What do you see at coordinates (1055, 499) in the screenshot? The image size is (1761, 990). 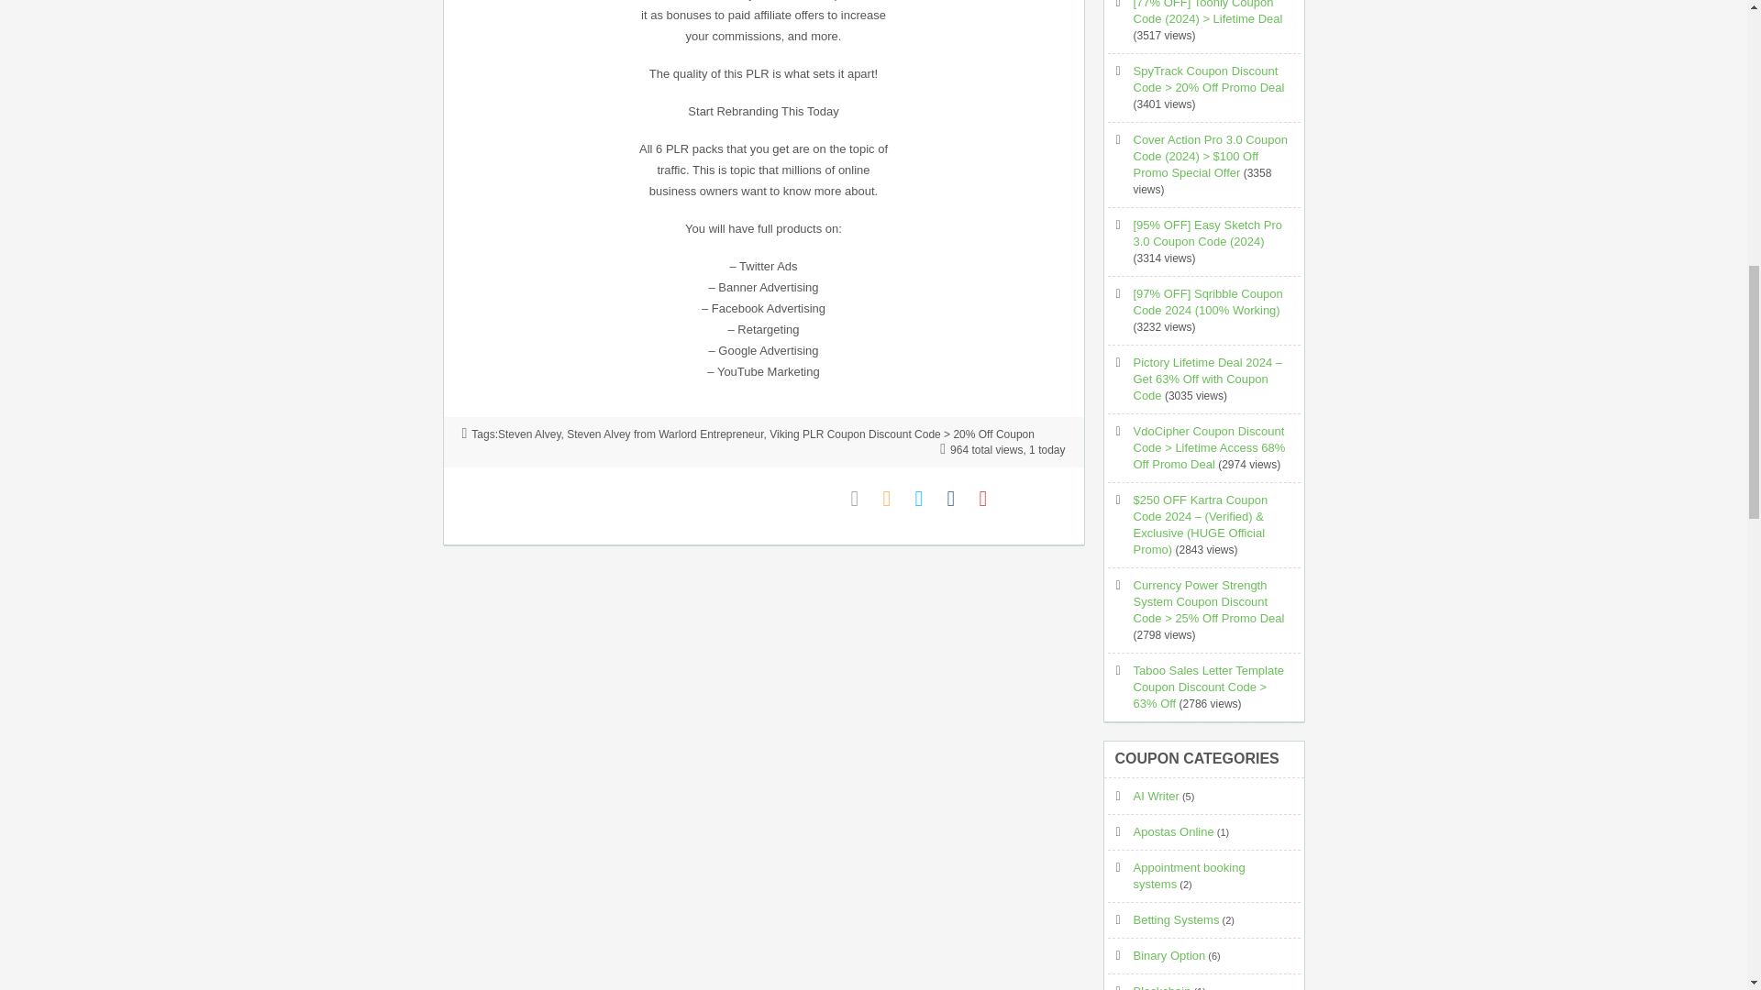 I see `Reddit` at bounding box center [1055, 499].